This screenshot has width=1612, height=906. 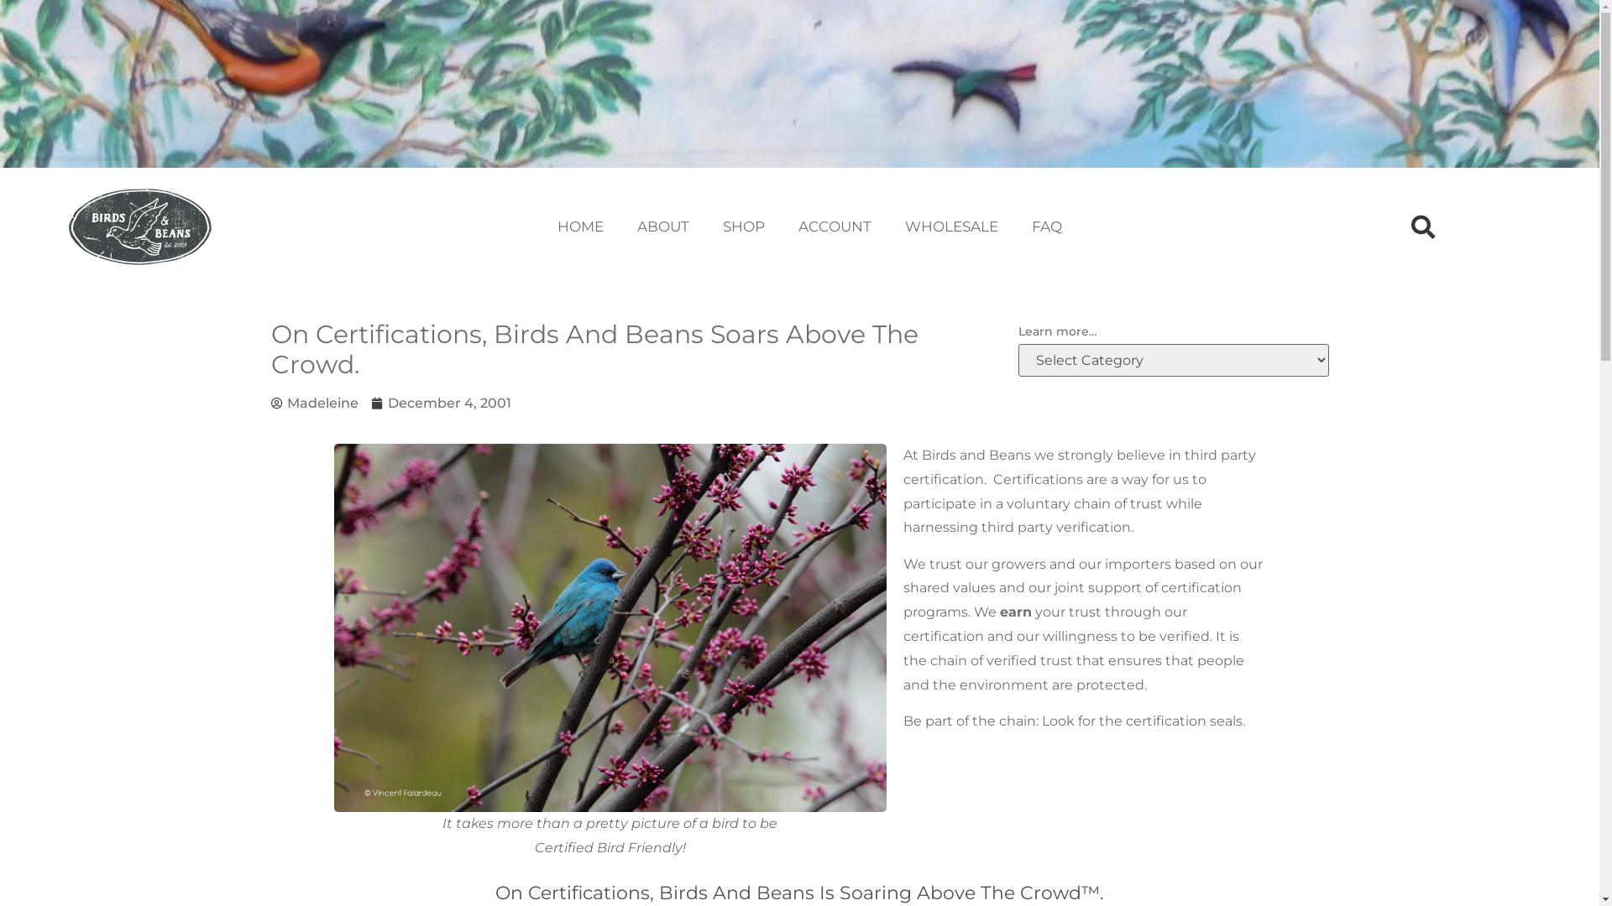 I want to click on December 4, 2001, so click(x=441, y=404).